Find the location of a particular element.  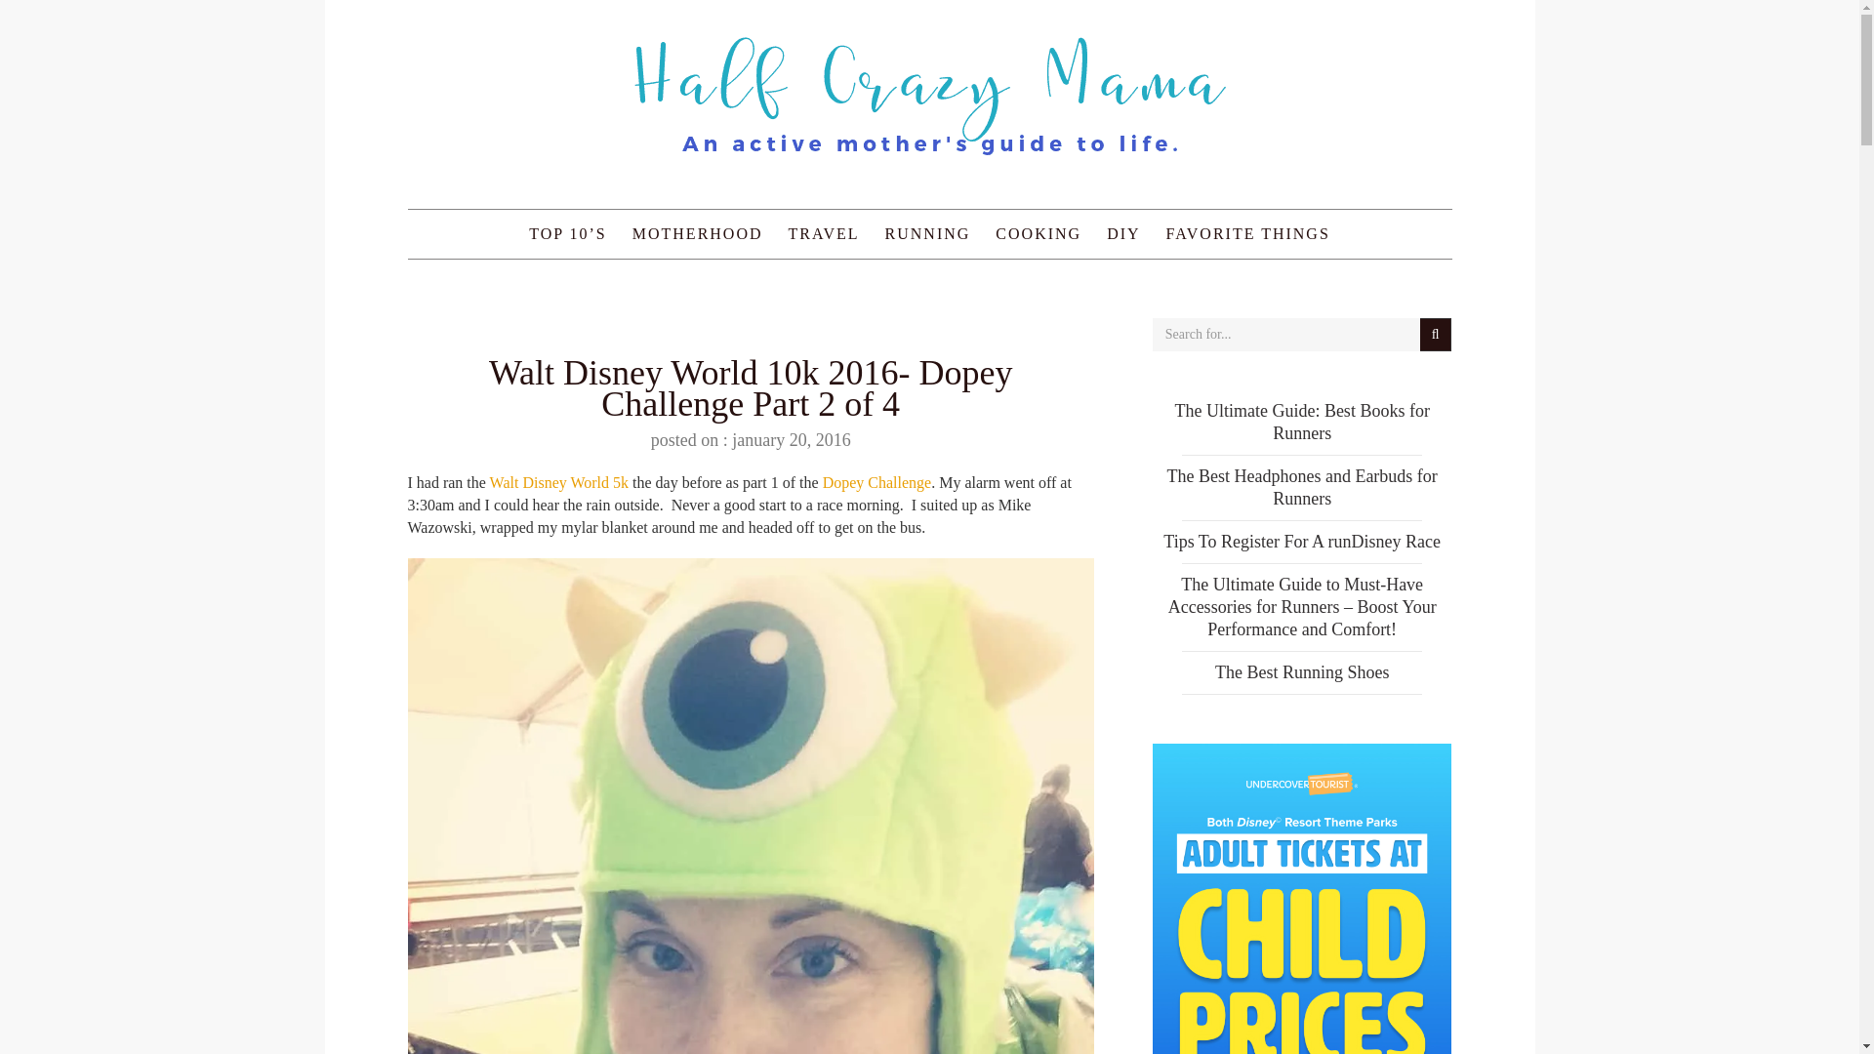

posted on : january 20, 2016 is located at coordinates (750, 439).